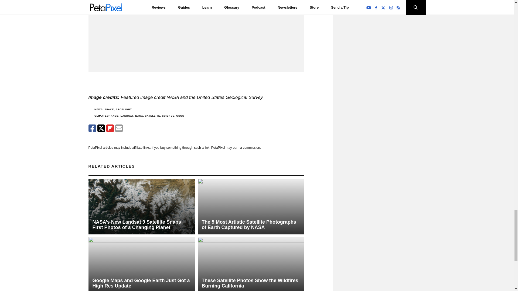 The image size is (518, 291). Describe the element at coordinates (109, 109) in the screenshot. I see `SPACE` at that location.